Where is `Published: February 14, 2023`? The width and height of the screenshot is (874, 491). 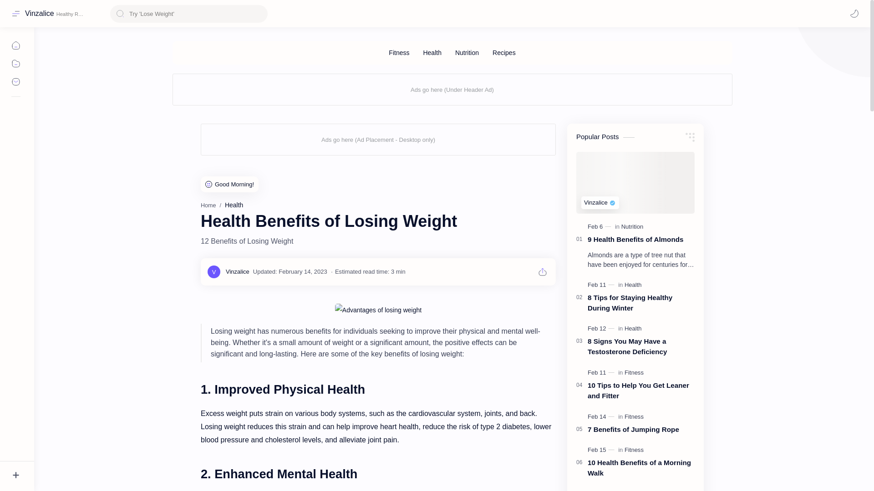 Published: February 14, 2023 is located at coordinates (602, 416).